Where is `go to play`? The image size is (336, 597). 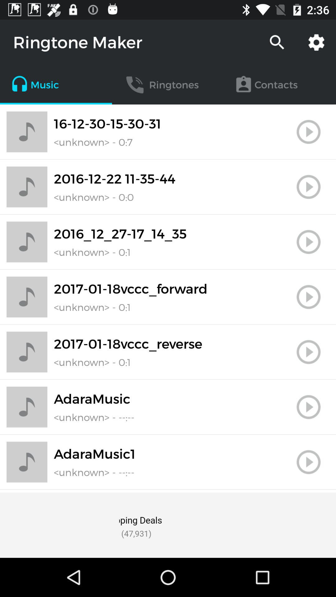 go to play is located at coordinates (309, 132).